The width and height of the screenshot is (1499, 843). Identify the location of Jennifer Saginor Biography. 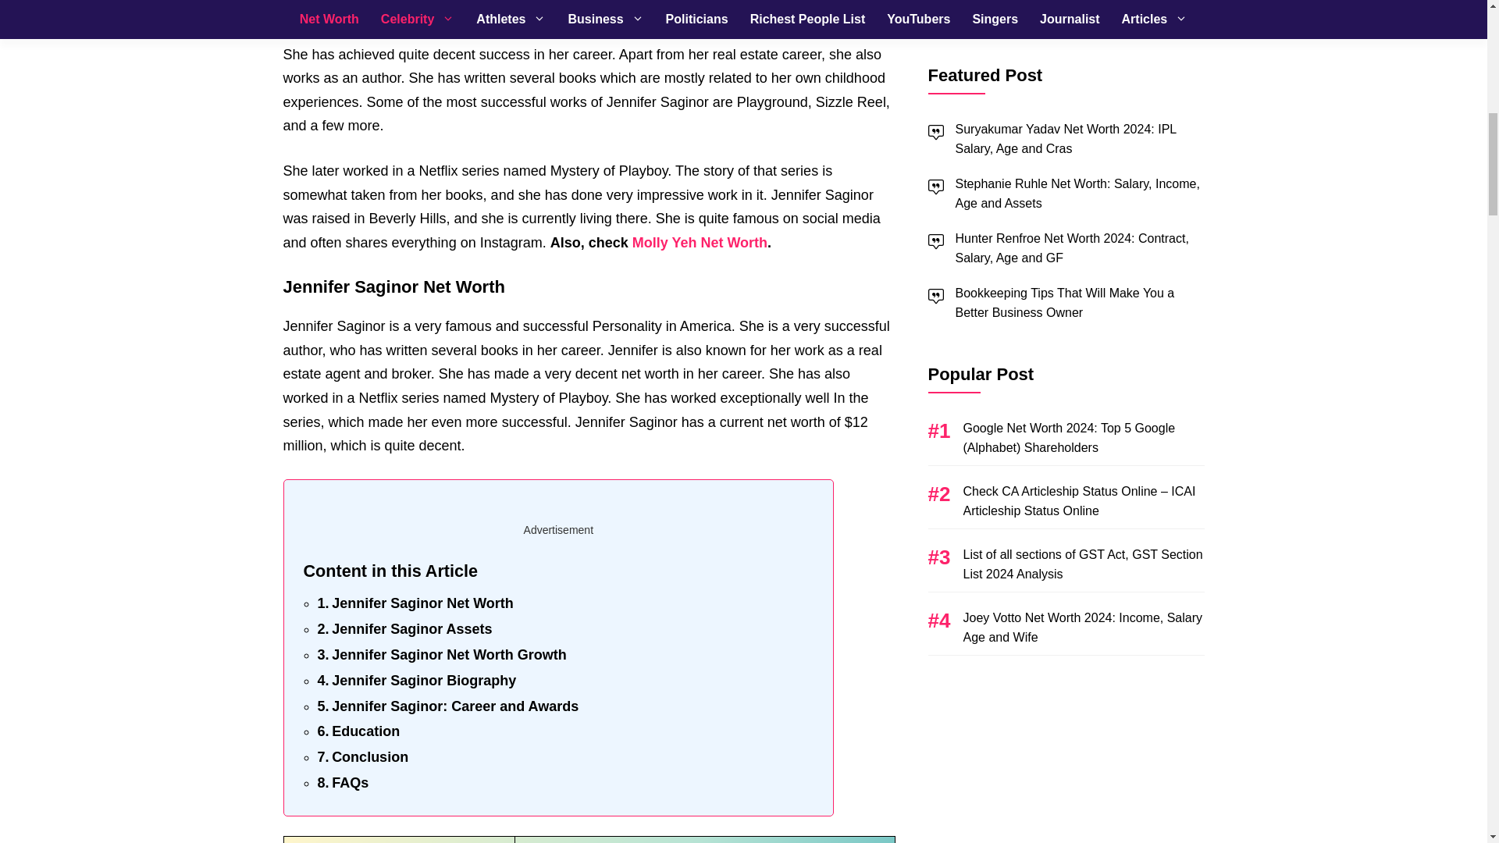
(415, 681).